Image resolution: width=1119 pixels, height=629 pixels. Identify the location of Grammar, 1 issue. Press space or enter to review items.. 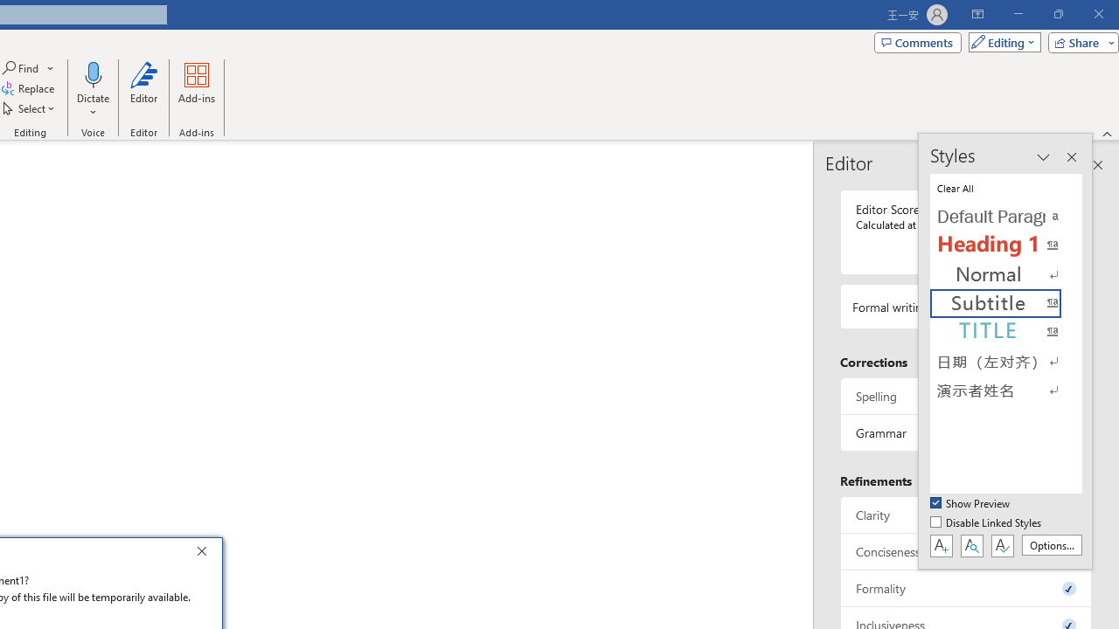
(966, 433).